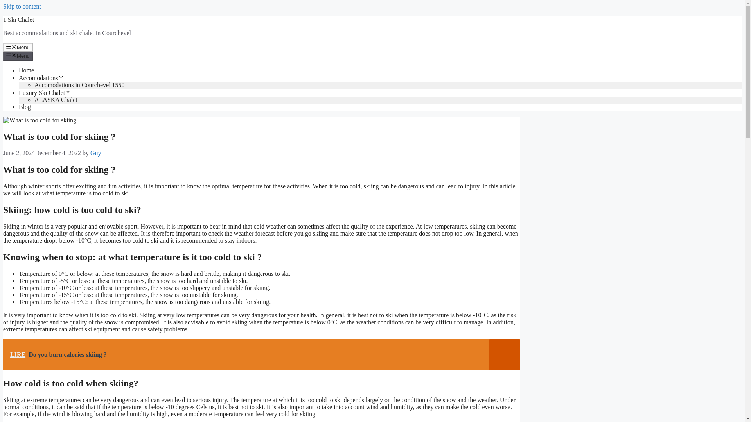 The height and width of the screenshot is (422, 751). Describe the element at coordinates (18, 20) in the screenshot. I see `1 Ski Chalet` at that location.